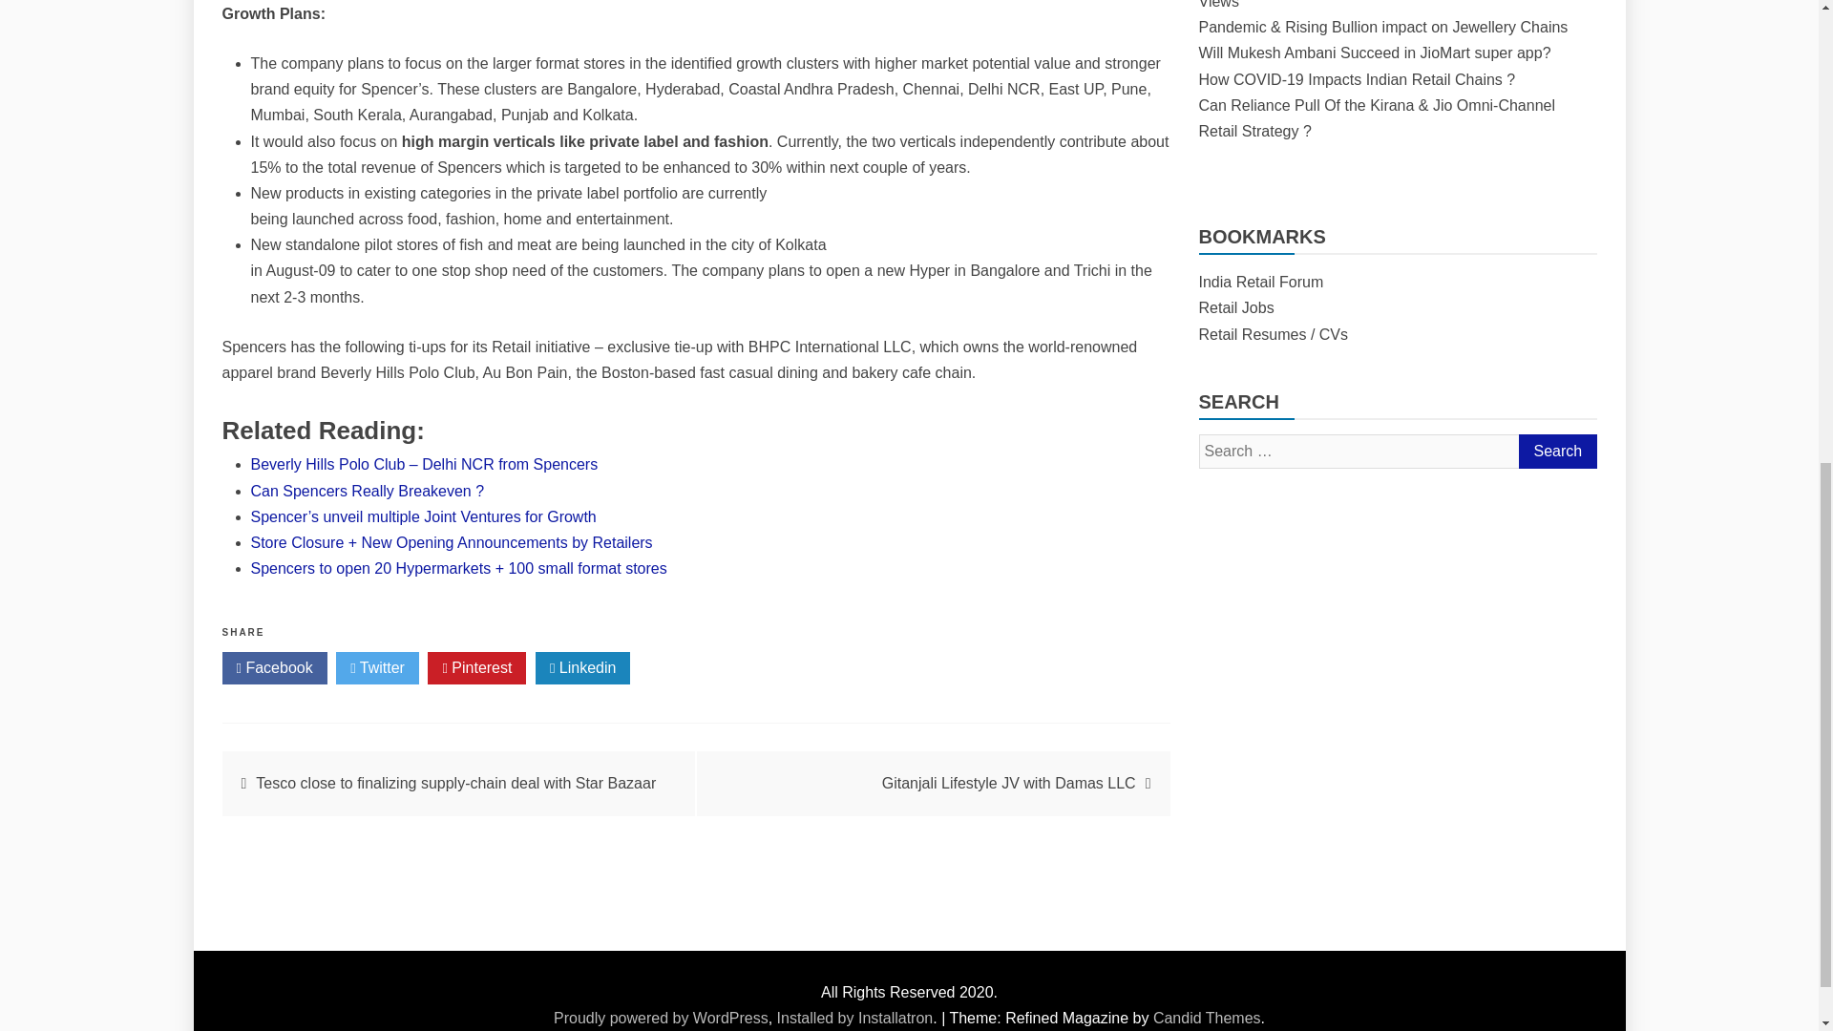  I want to click on Pinterest, so click(476, 668).